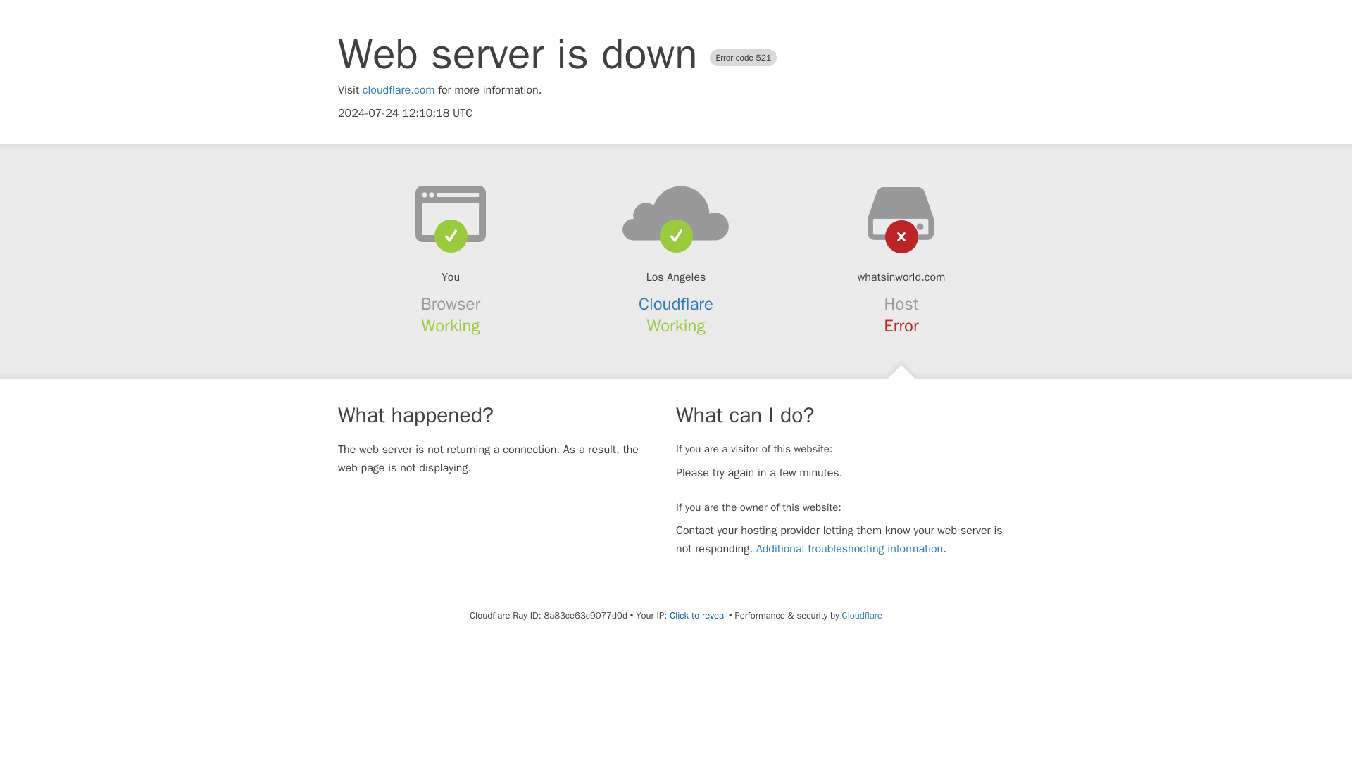 The image size is (1352, 760). Describe the element at coordinates (697, 616) in the screenshot. I see `Click to reveal` at that location.